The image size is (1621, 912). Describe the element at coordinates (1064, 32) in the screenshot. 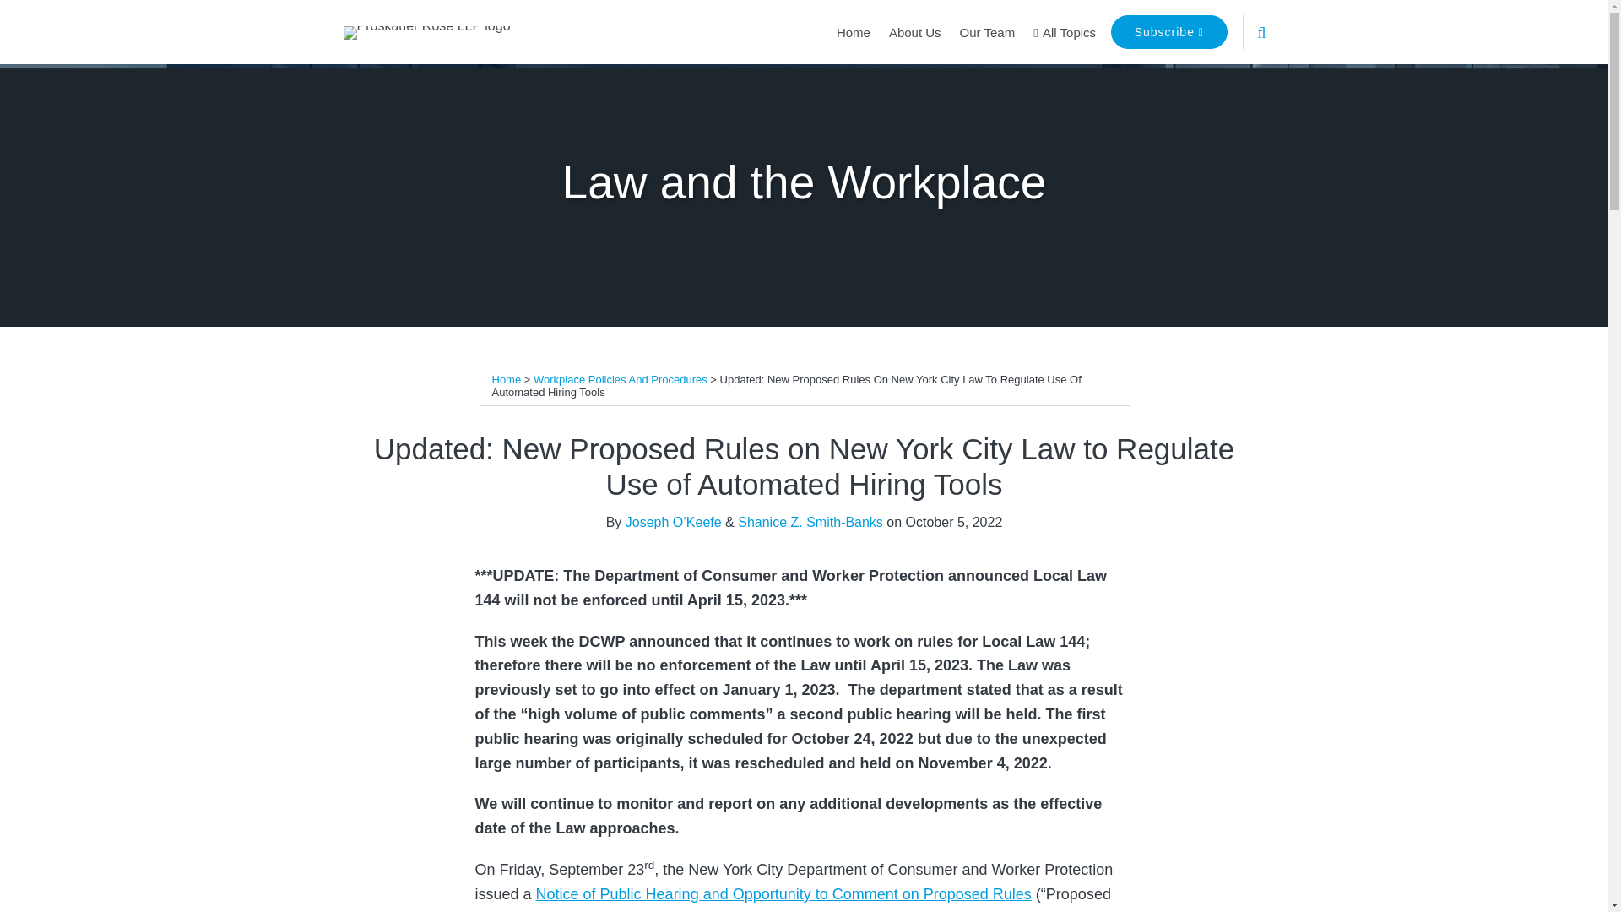

I see `All Topics` at that location.